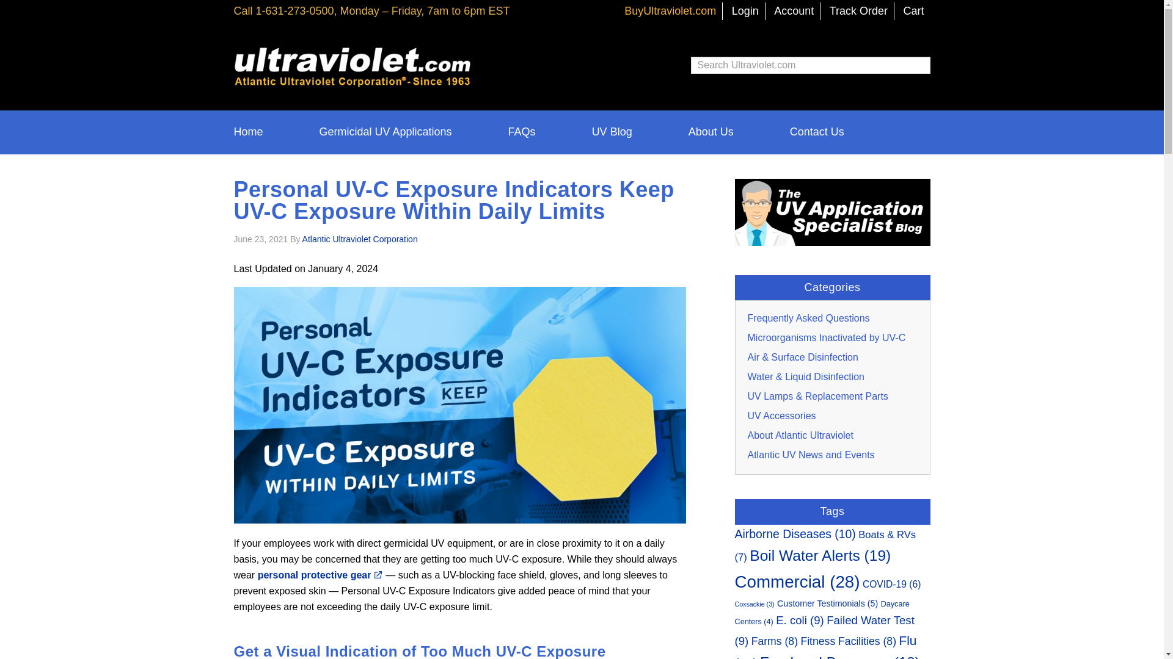 The width and height of the screenshot is (1173, 659). What do you see at coordinates (385, 132) in the screenshot?
I see `Germicidal UV Applications` at bounding box center [385, 132].